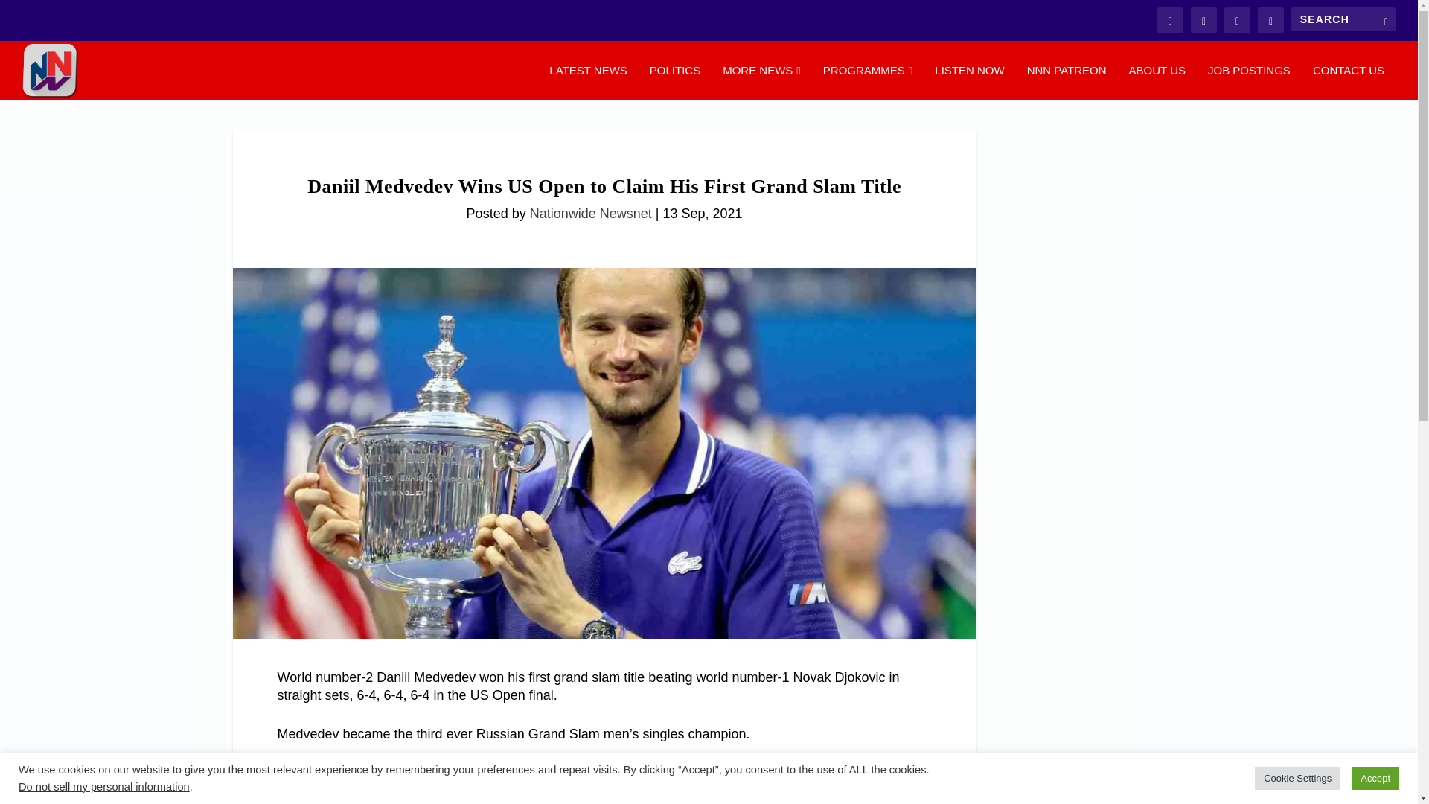 This screenshot has height=804, width=1429. Describe the element at coordinates (868, 82) in the screenshot. I see `PROGRAMMES` at that location.